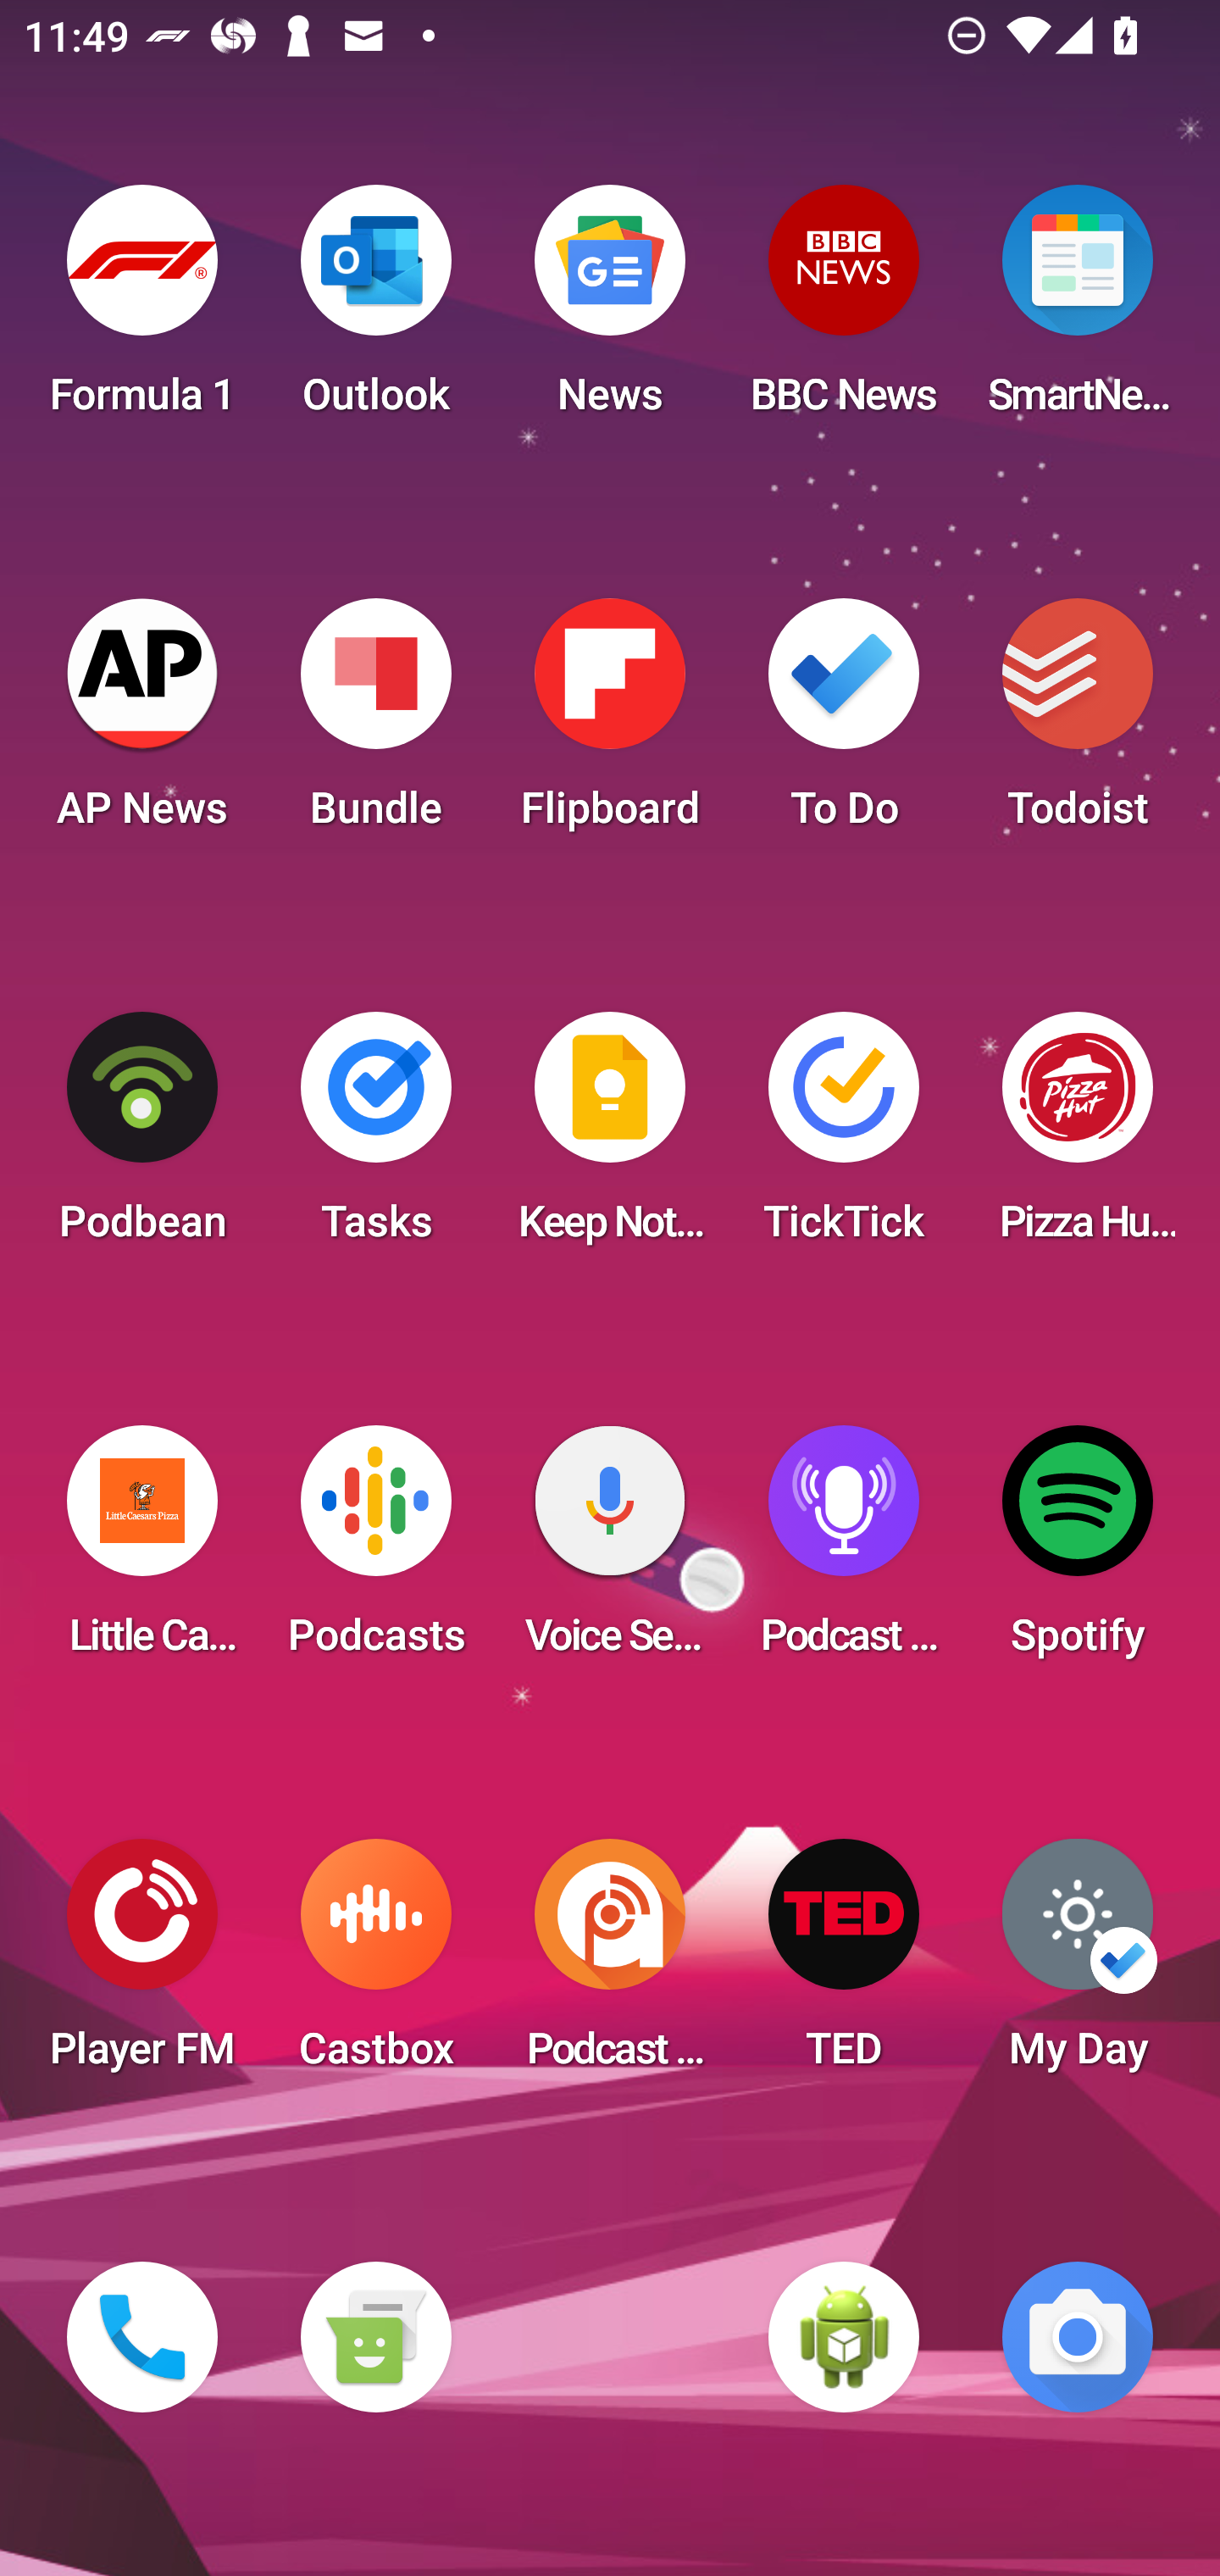  What do you see at coordinates (844, 1551) in the screenshot?
I see `Podcast Player` at bounding box center [844, 1551].